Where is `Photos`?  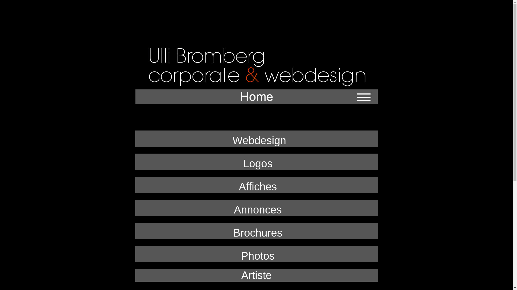 Photos is located at coordinates (256, 256).